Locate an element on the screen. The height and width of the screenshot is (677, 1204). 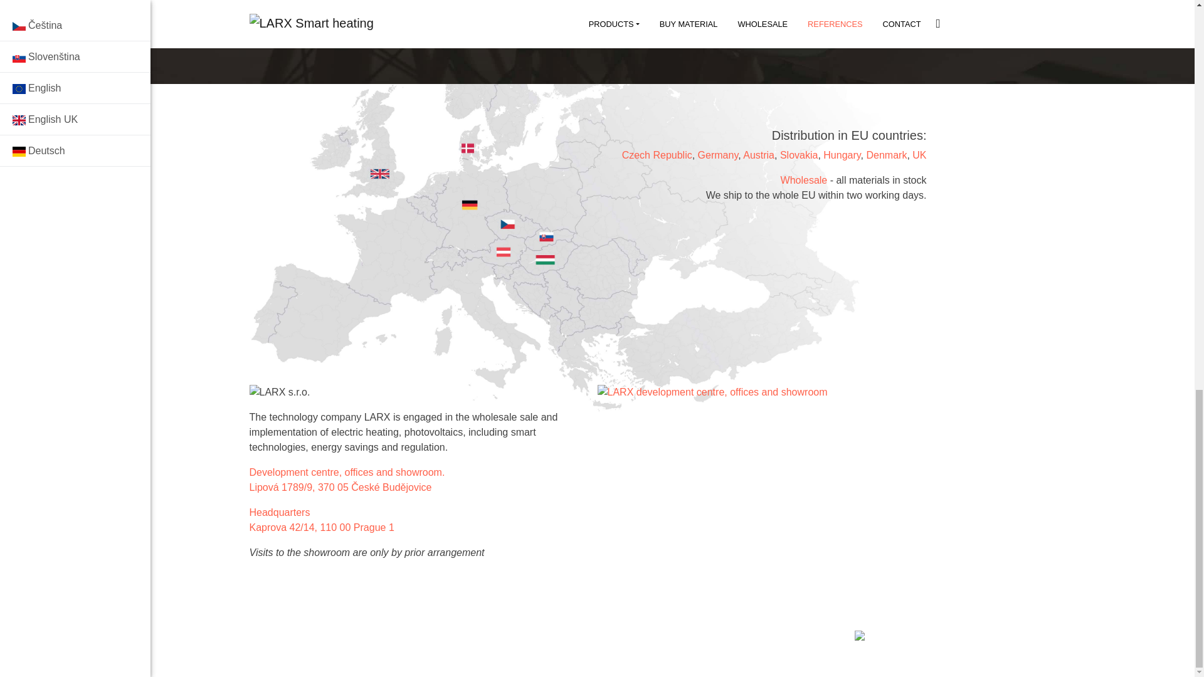
Hungary is located at coordinates (842, 154).